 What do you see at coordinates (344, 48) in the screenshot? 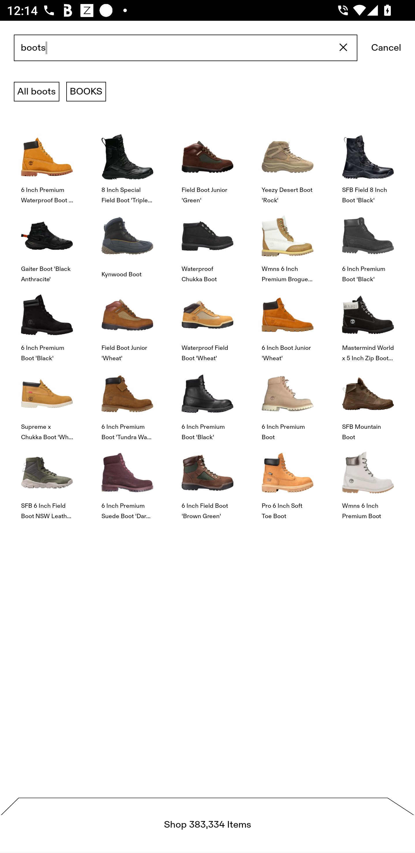
I see `Clear text` at bounding box center [344, 48].